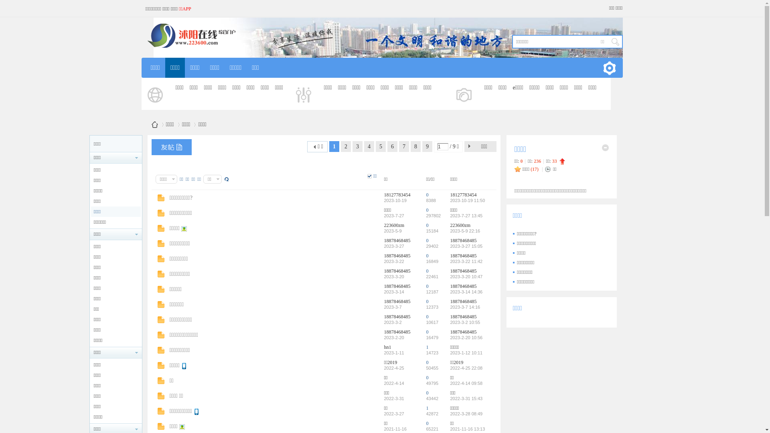 The image size is (770, 433). Describe the element at coordinates (346, 147) in the screenshot. I see `2` at that location.